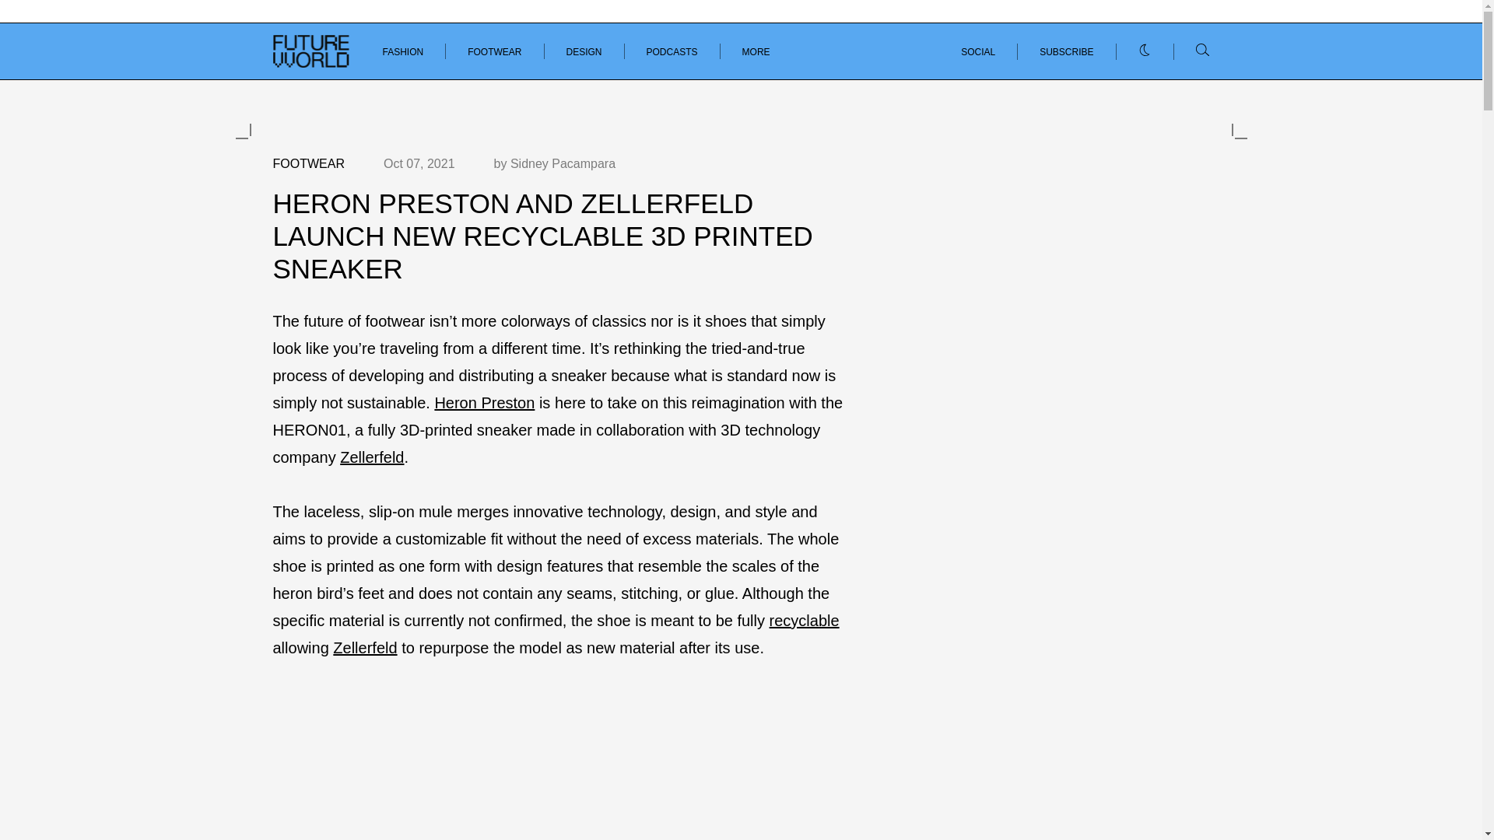 The image size is (1494, 840). What do you see at coordinates (287, 65) in the screenshot?
I see `EARTH` at bounding box center [287, 65].